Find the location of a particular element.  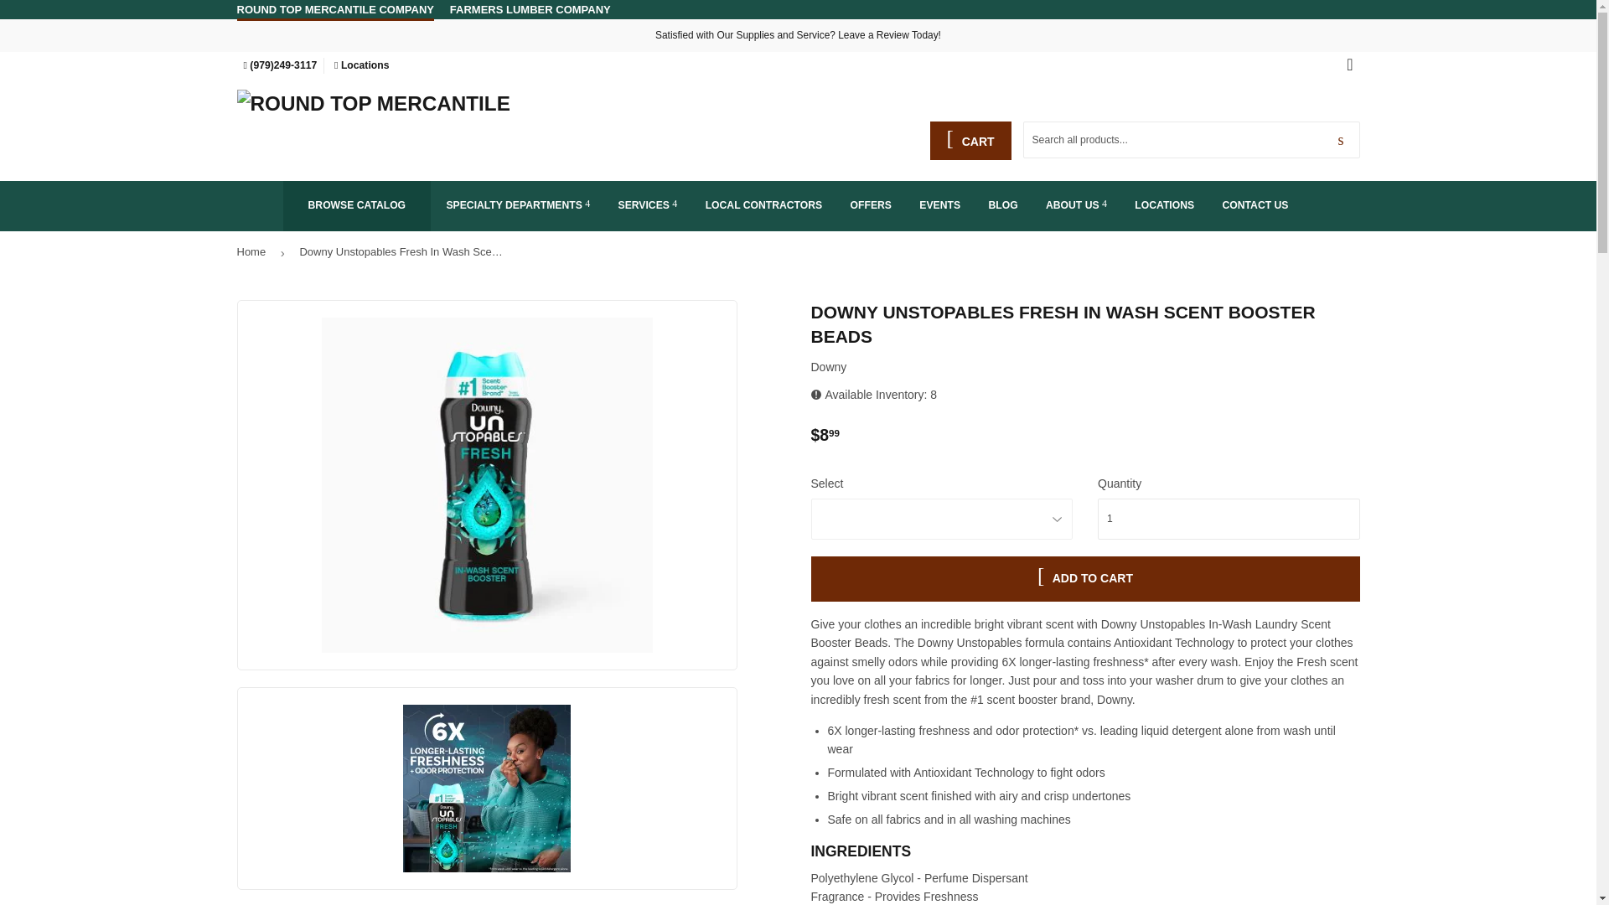

CART is located at coordinates (970, 141).